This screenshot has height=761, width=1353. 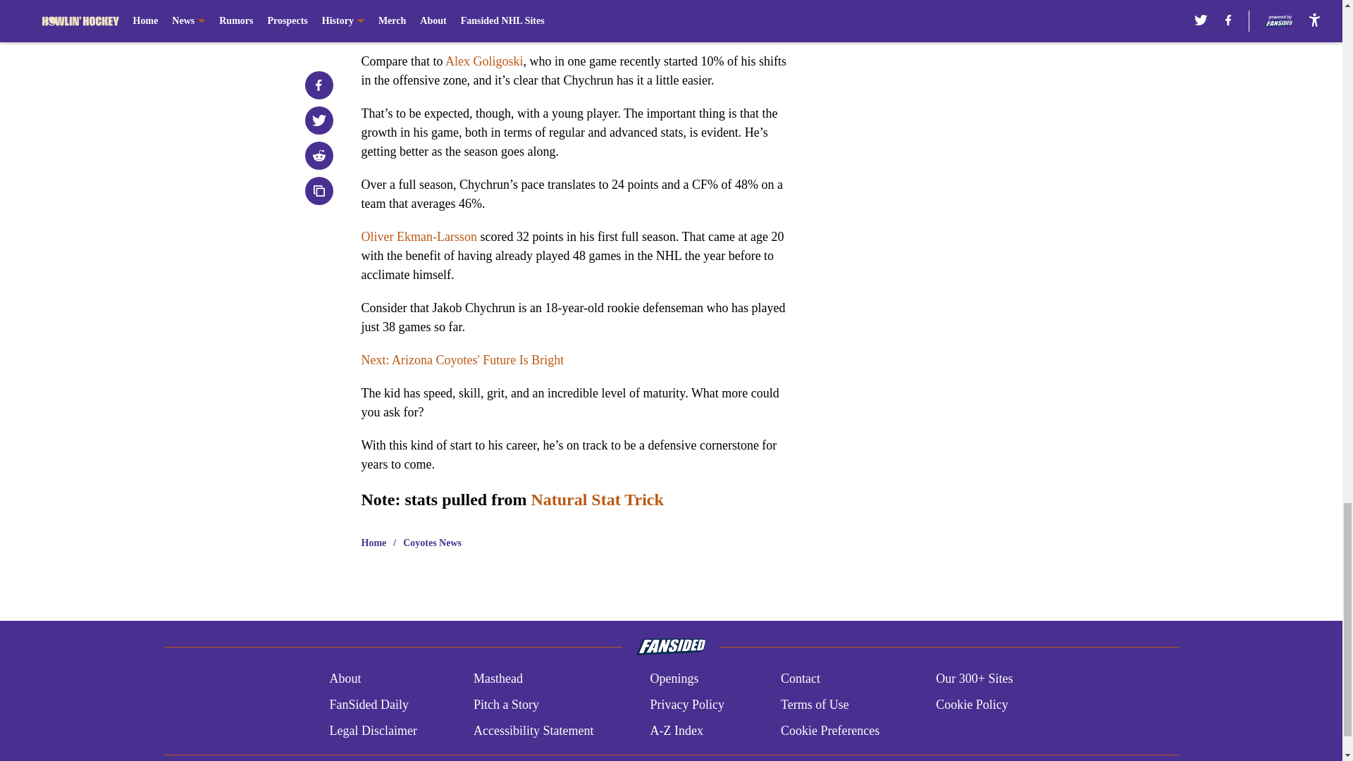 I want to click on Masthead, so click(x=498, y=679).